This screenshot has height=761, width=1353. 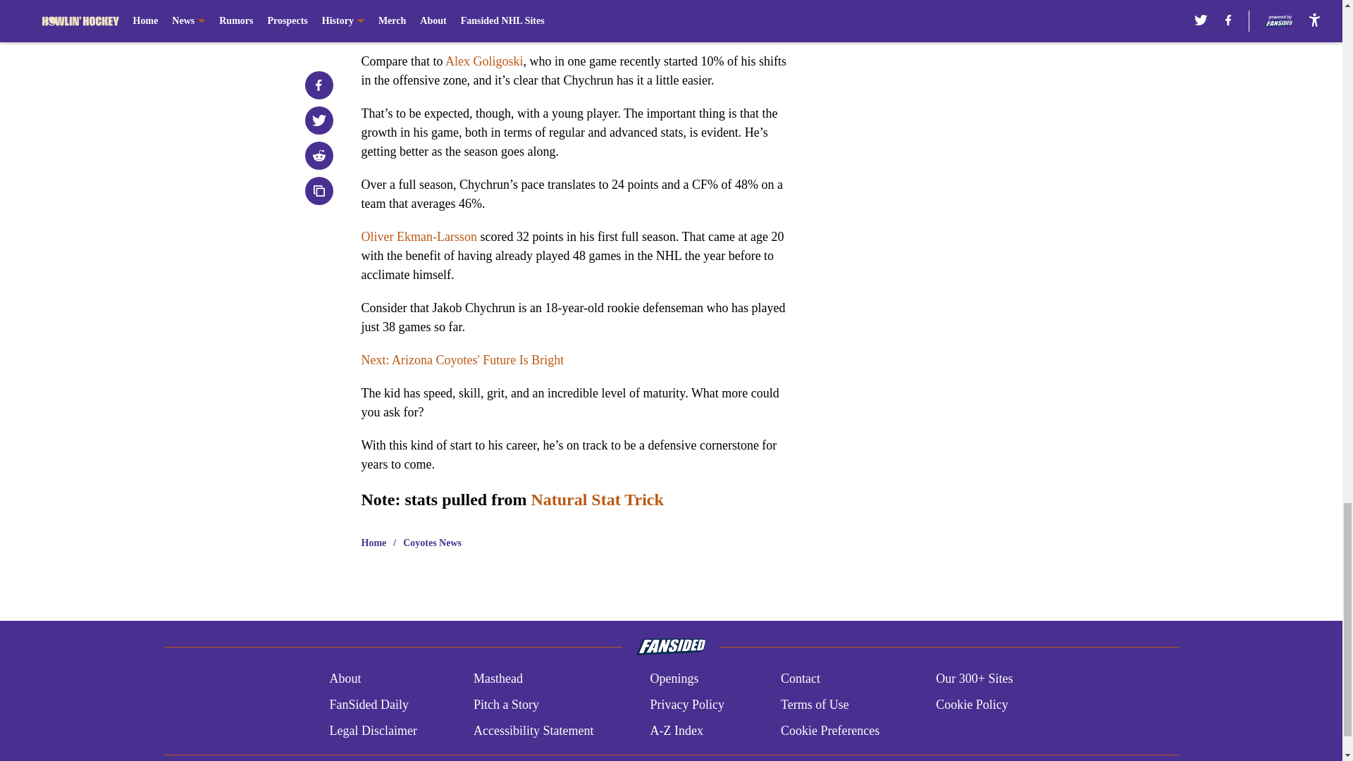 I want to click on Masthead, so click(x=498, y=679).